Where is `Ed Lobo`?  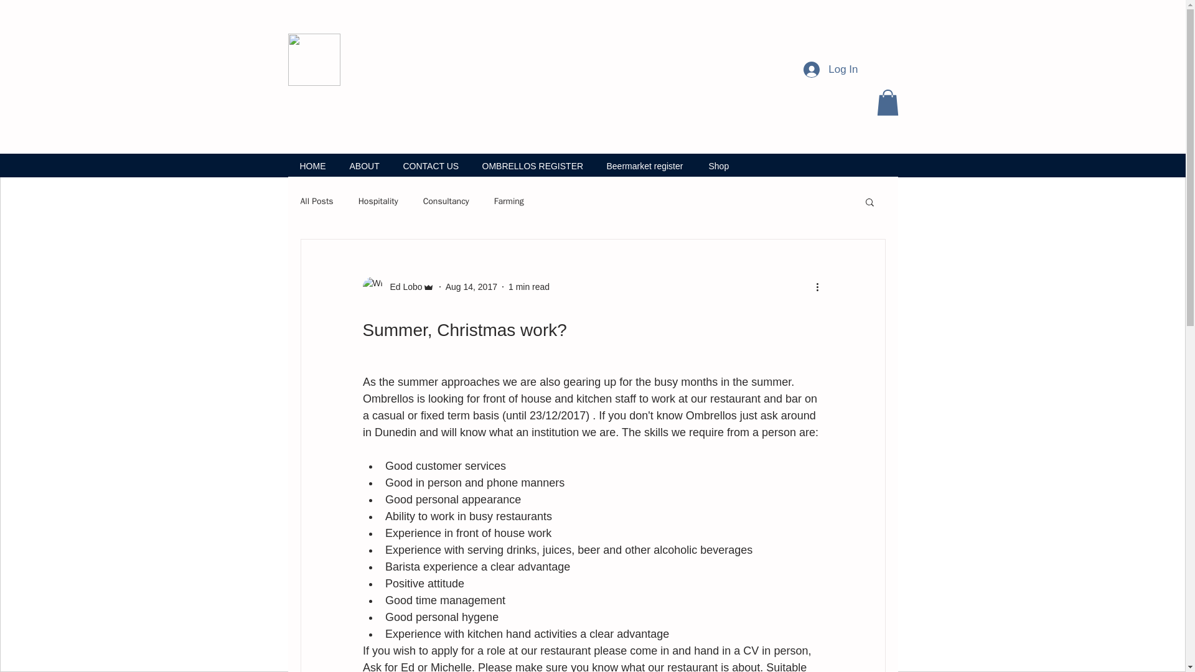 Ed Lobo is located at coordinates (402, 287).